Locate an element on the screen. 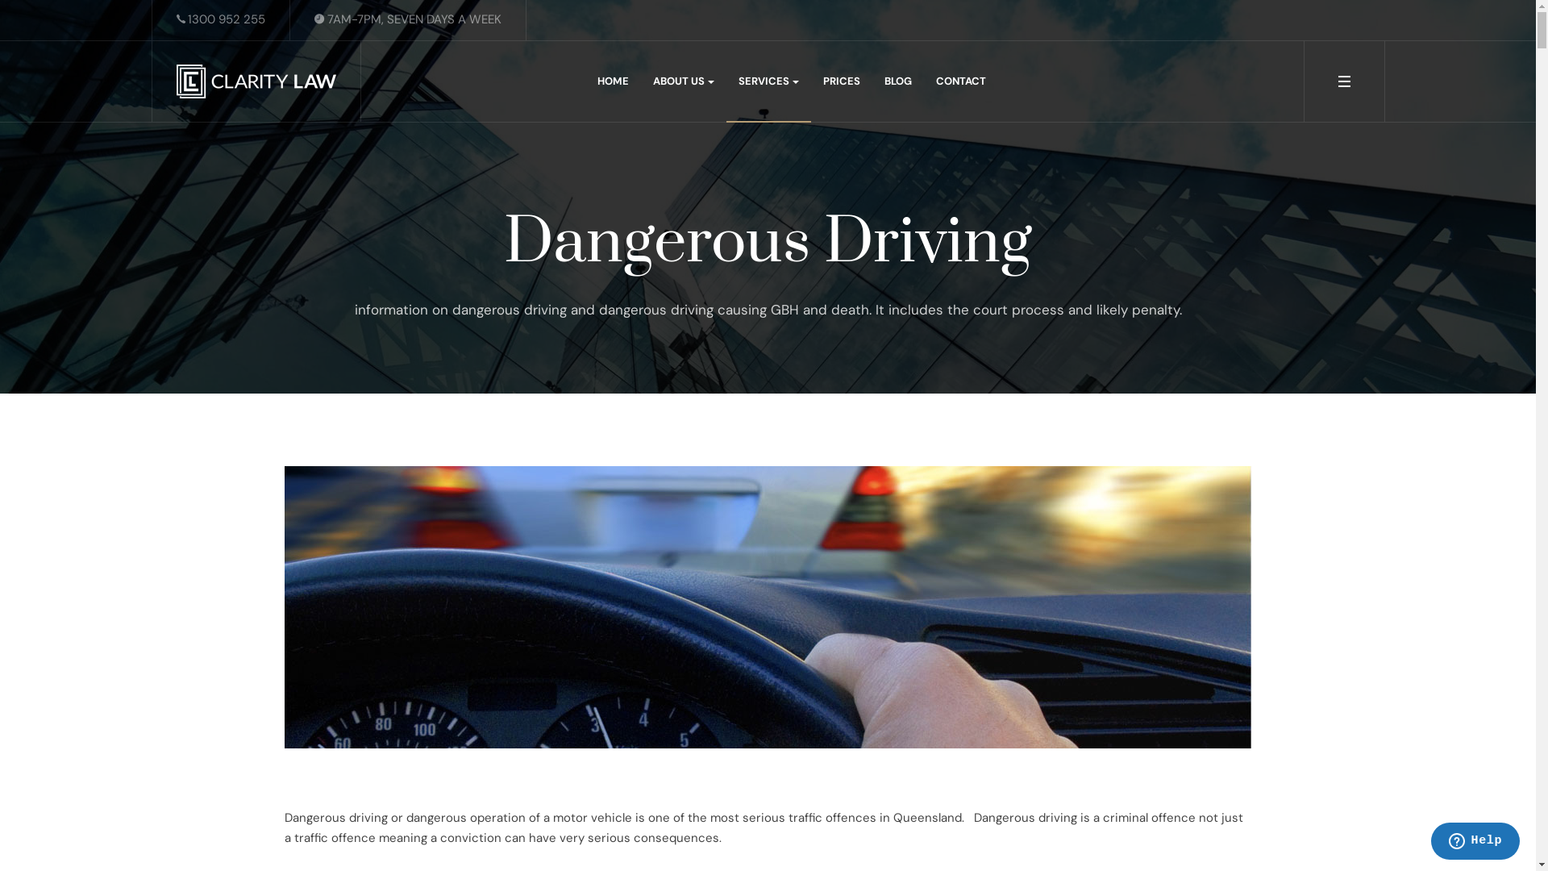  PRICES is located at coordinates (842, 81).